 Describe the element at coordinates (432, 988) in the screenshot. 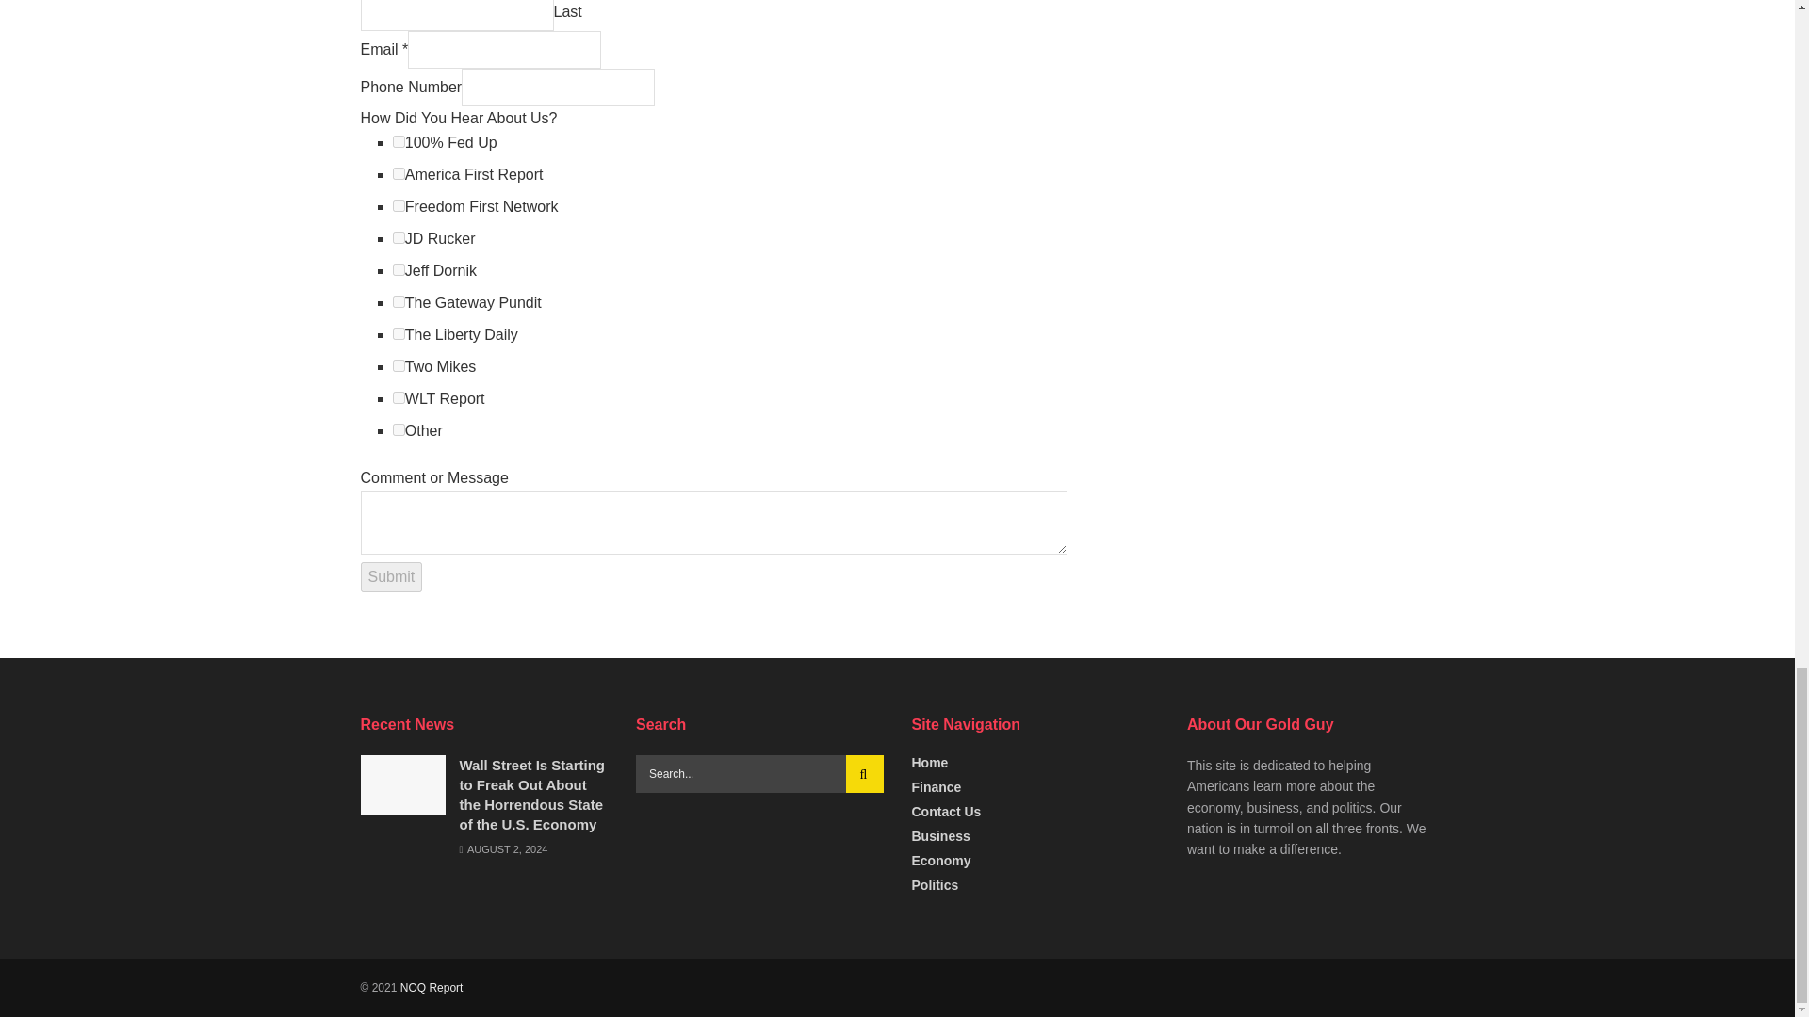

I see `NOQ Report` at that location.